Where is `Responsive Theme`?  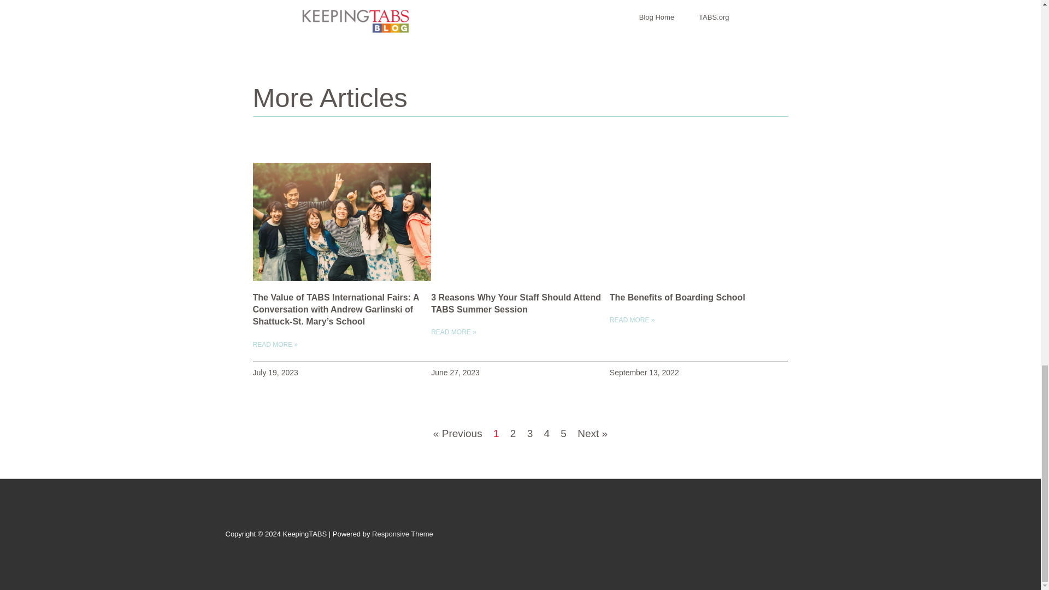
Responsive Theme is located at coordinates (402, 533).